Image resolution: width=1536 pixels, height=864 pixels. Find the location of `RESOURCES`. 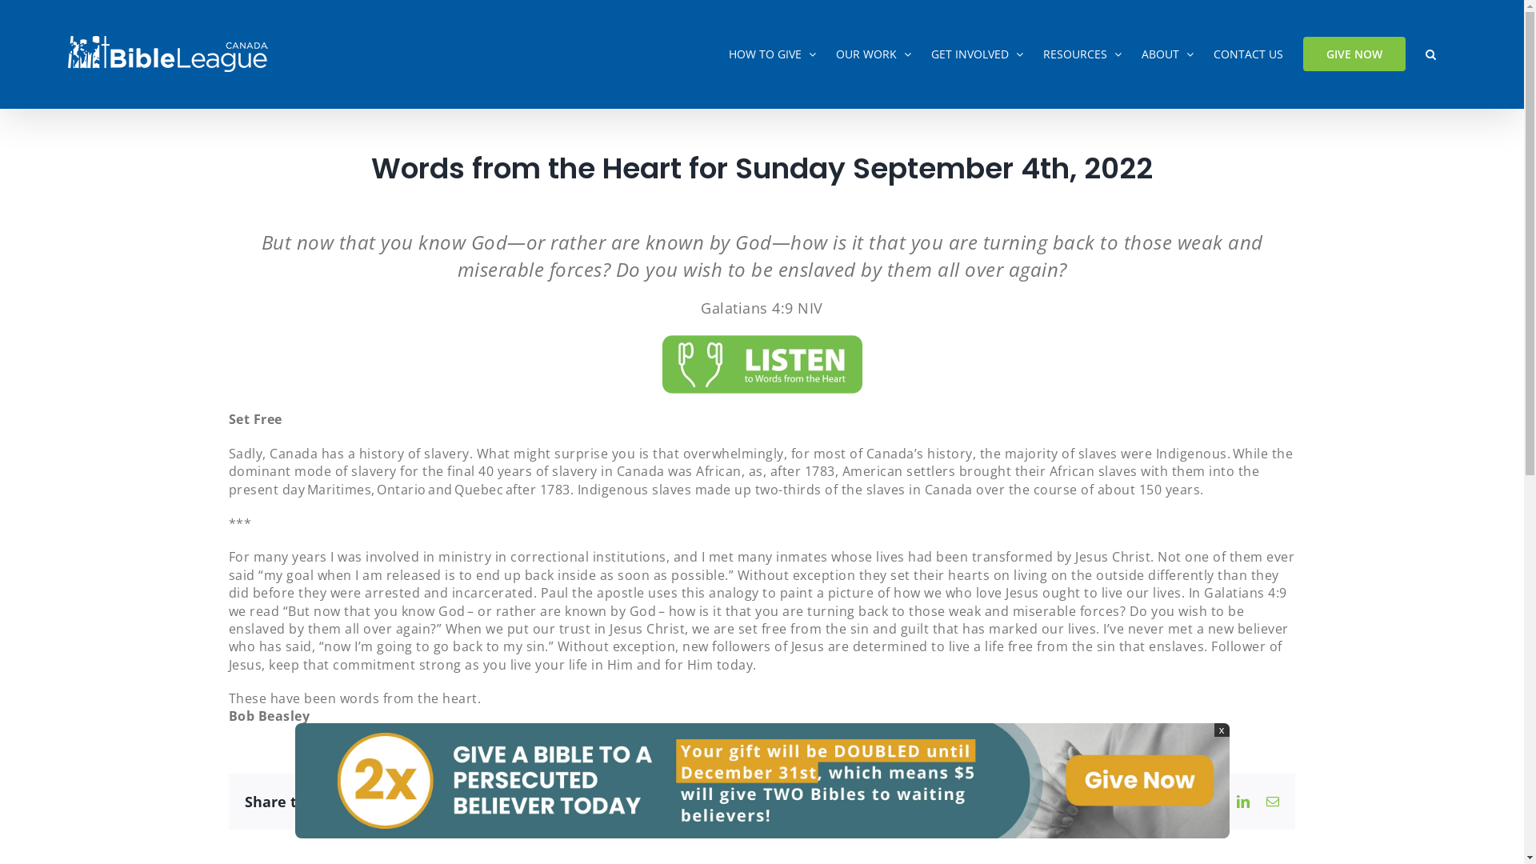

RESOURCES is located at coordinates (1082, 54).